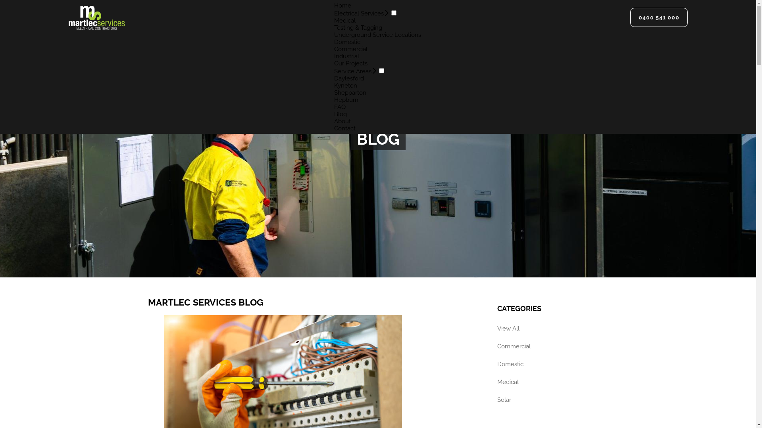 Image resolution: width=762 pixels, height=428 pixels. What do you see at coordinates (345, 128) in the screenshot?
I see `Contact` at bounding box center [345, 128].